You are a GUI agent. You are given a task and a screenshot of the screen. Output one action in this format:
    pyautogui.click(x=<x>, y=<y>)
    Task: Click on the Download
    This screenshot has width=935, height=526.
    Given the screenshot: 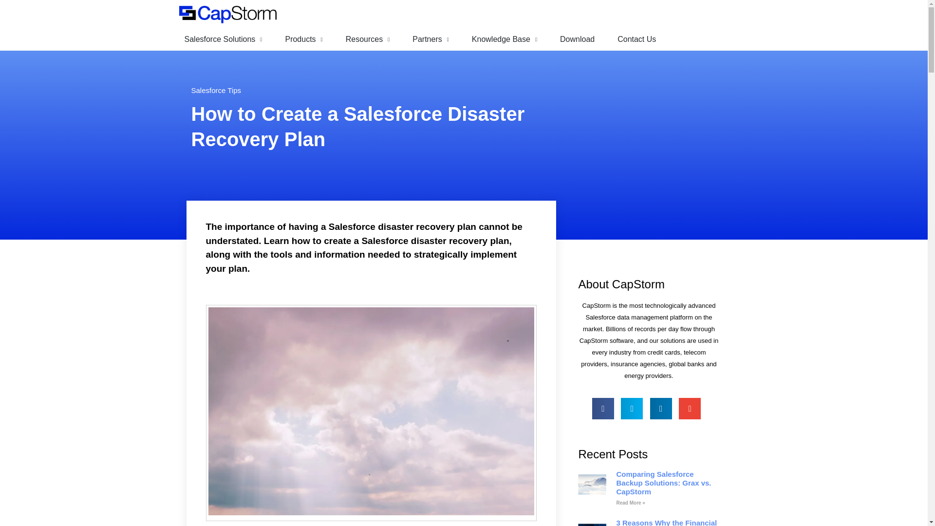 What is the action you would take?
    pyautogui.click(x=577, y=39)
    